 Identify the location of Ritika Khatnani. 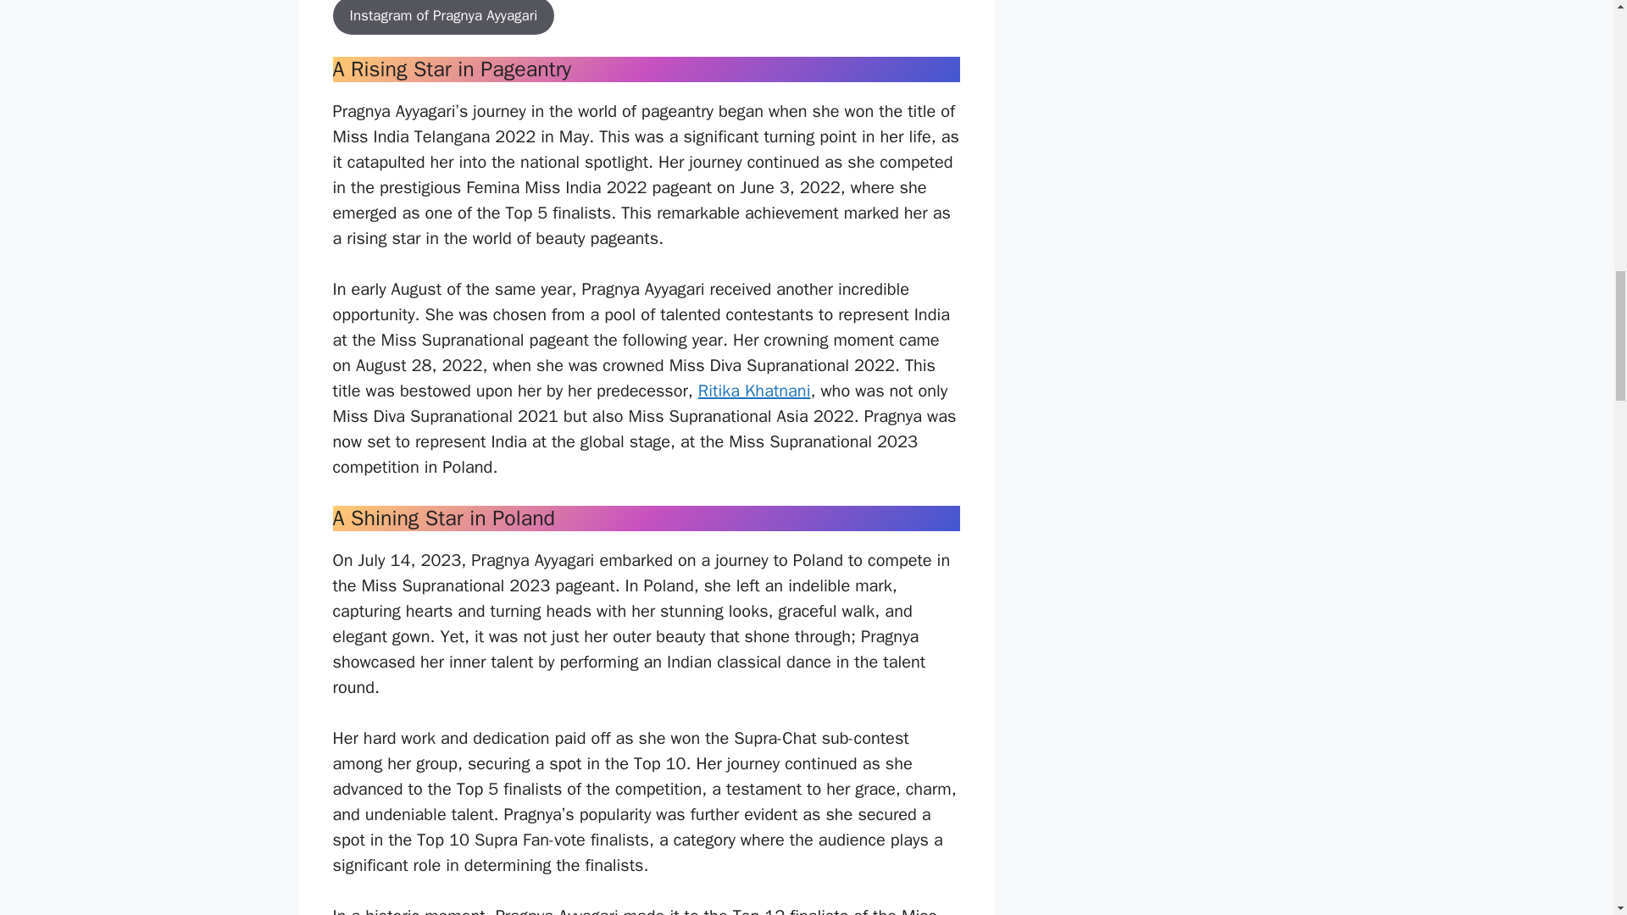
(754, 391).